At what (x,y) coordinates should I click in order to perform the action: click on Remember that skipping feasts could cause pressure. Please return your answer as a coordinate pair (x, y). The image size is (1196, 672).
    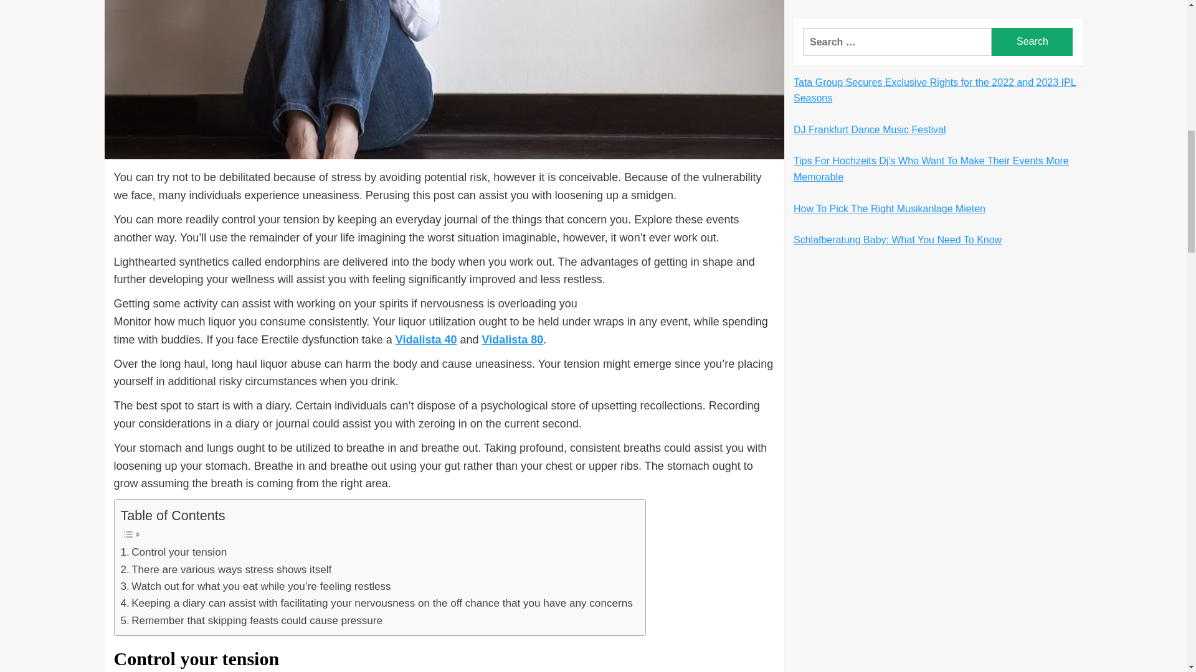
    Looking at the image, I should click on (252, 620).